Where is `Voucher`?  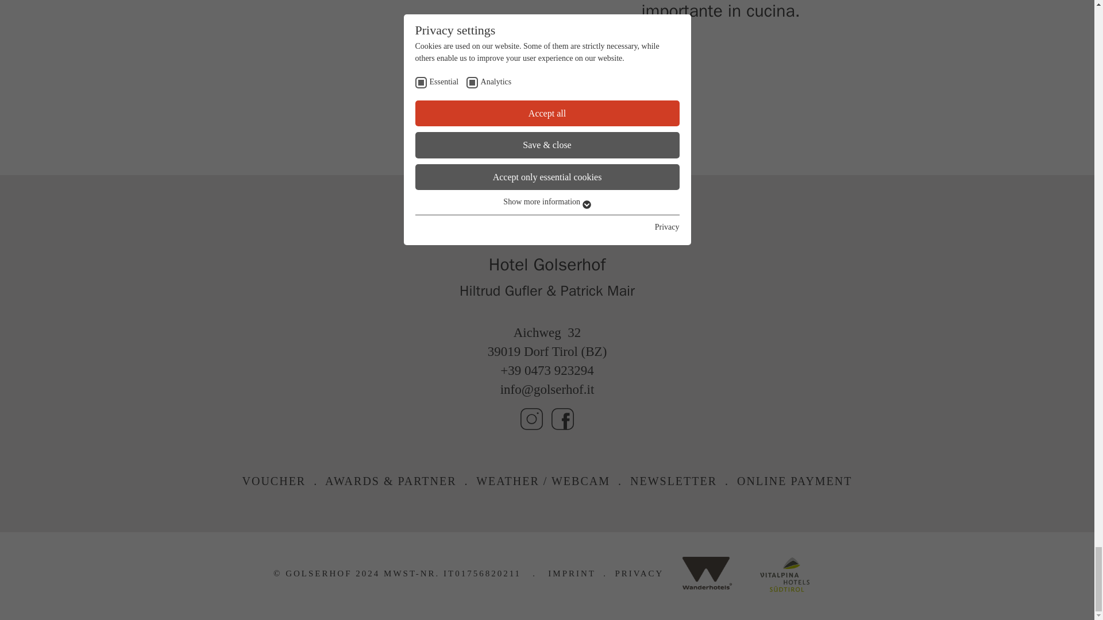 Voucher is located at coordinates (275, 481).